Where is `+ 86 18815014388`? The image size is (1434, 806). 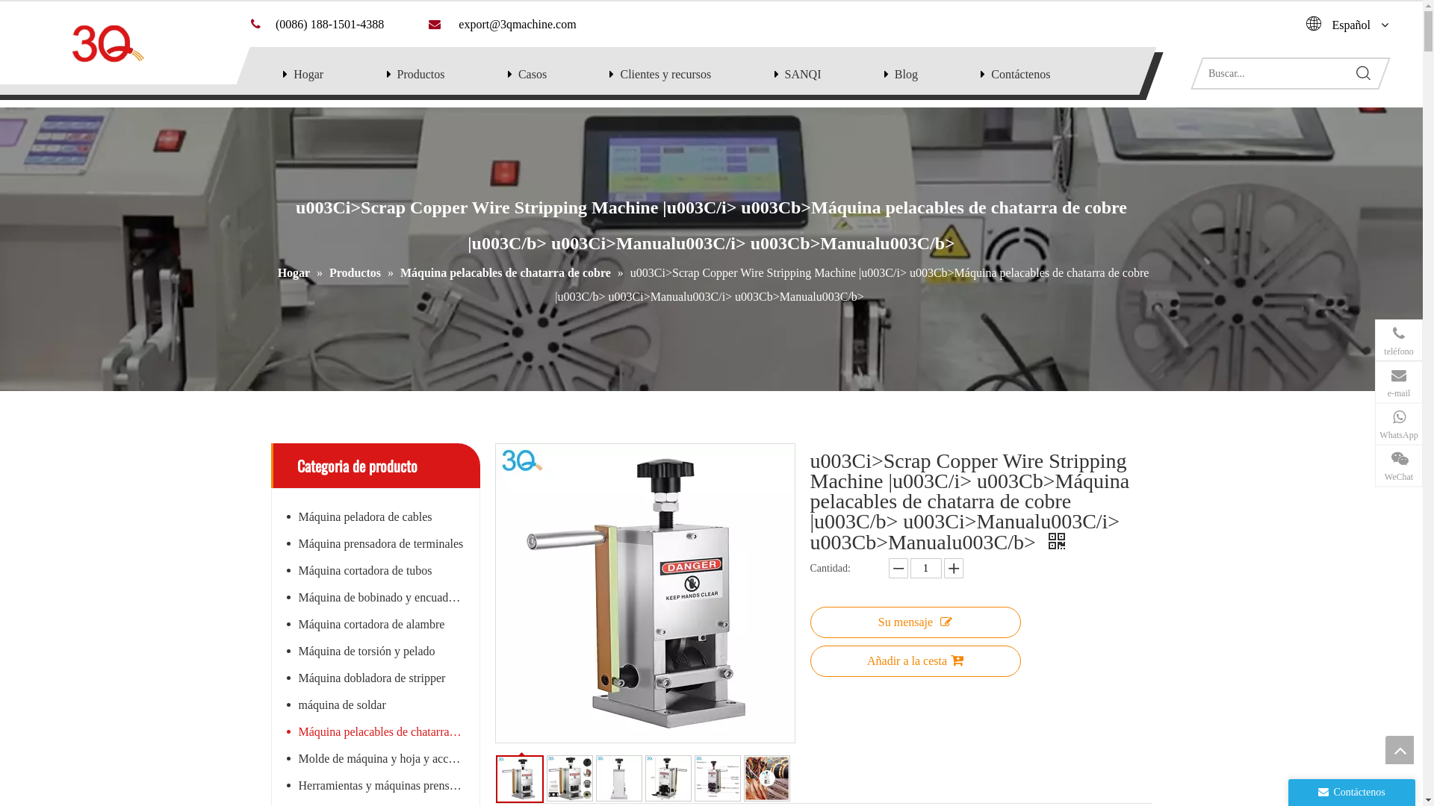
+ 86 18815014388 is located at coordinates (1318, 344).